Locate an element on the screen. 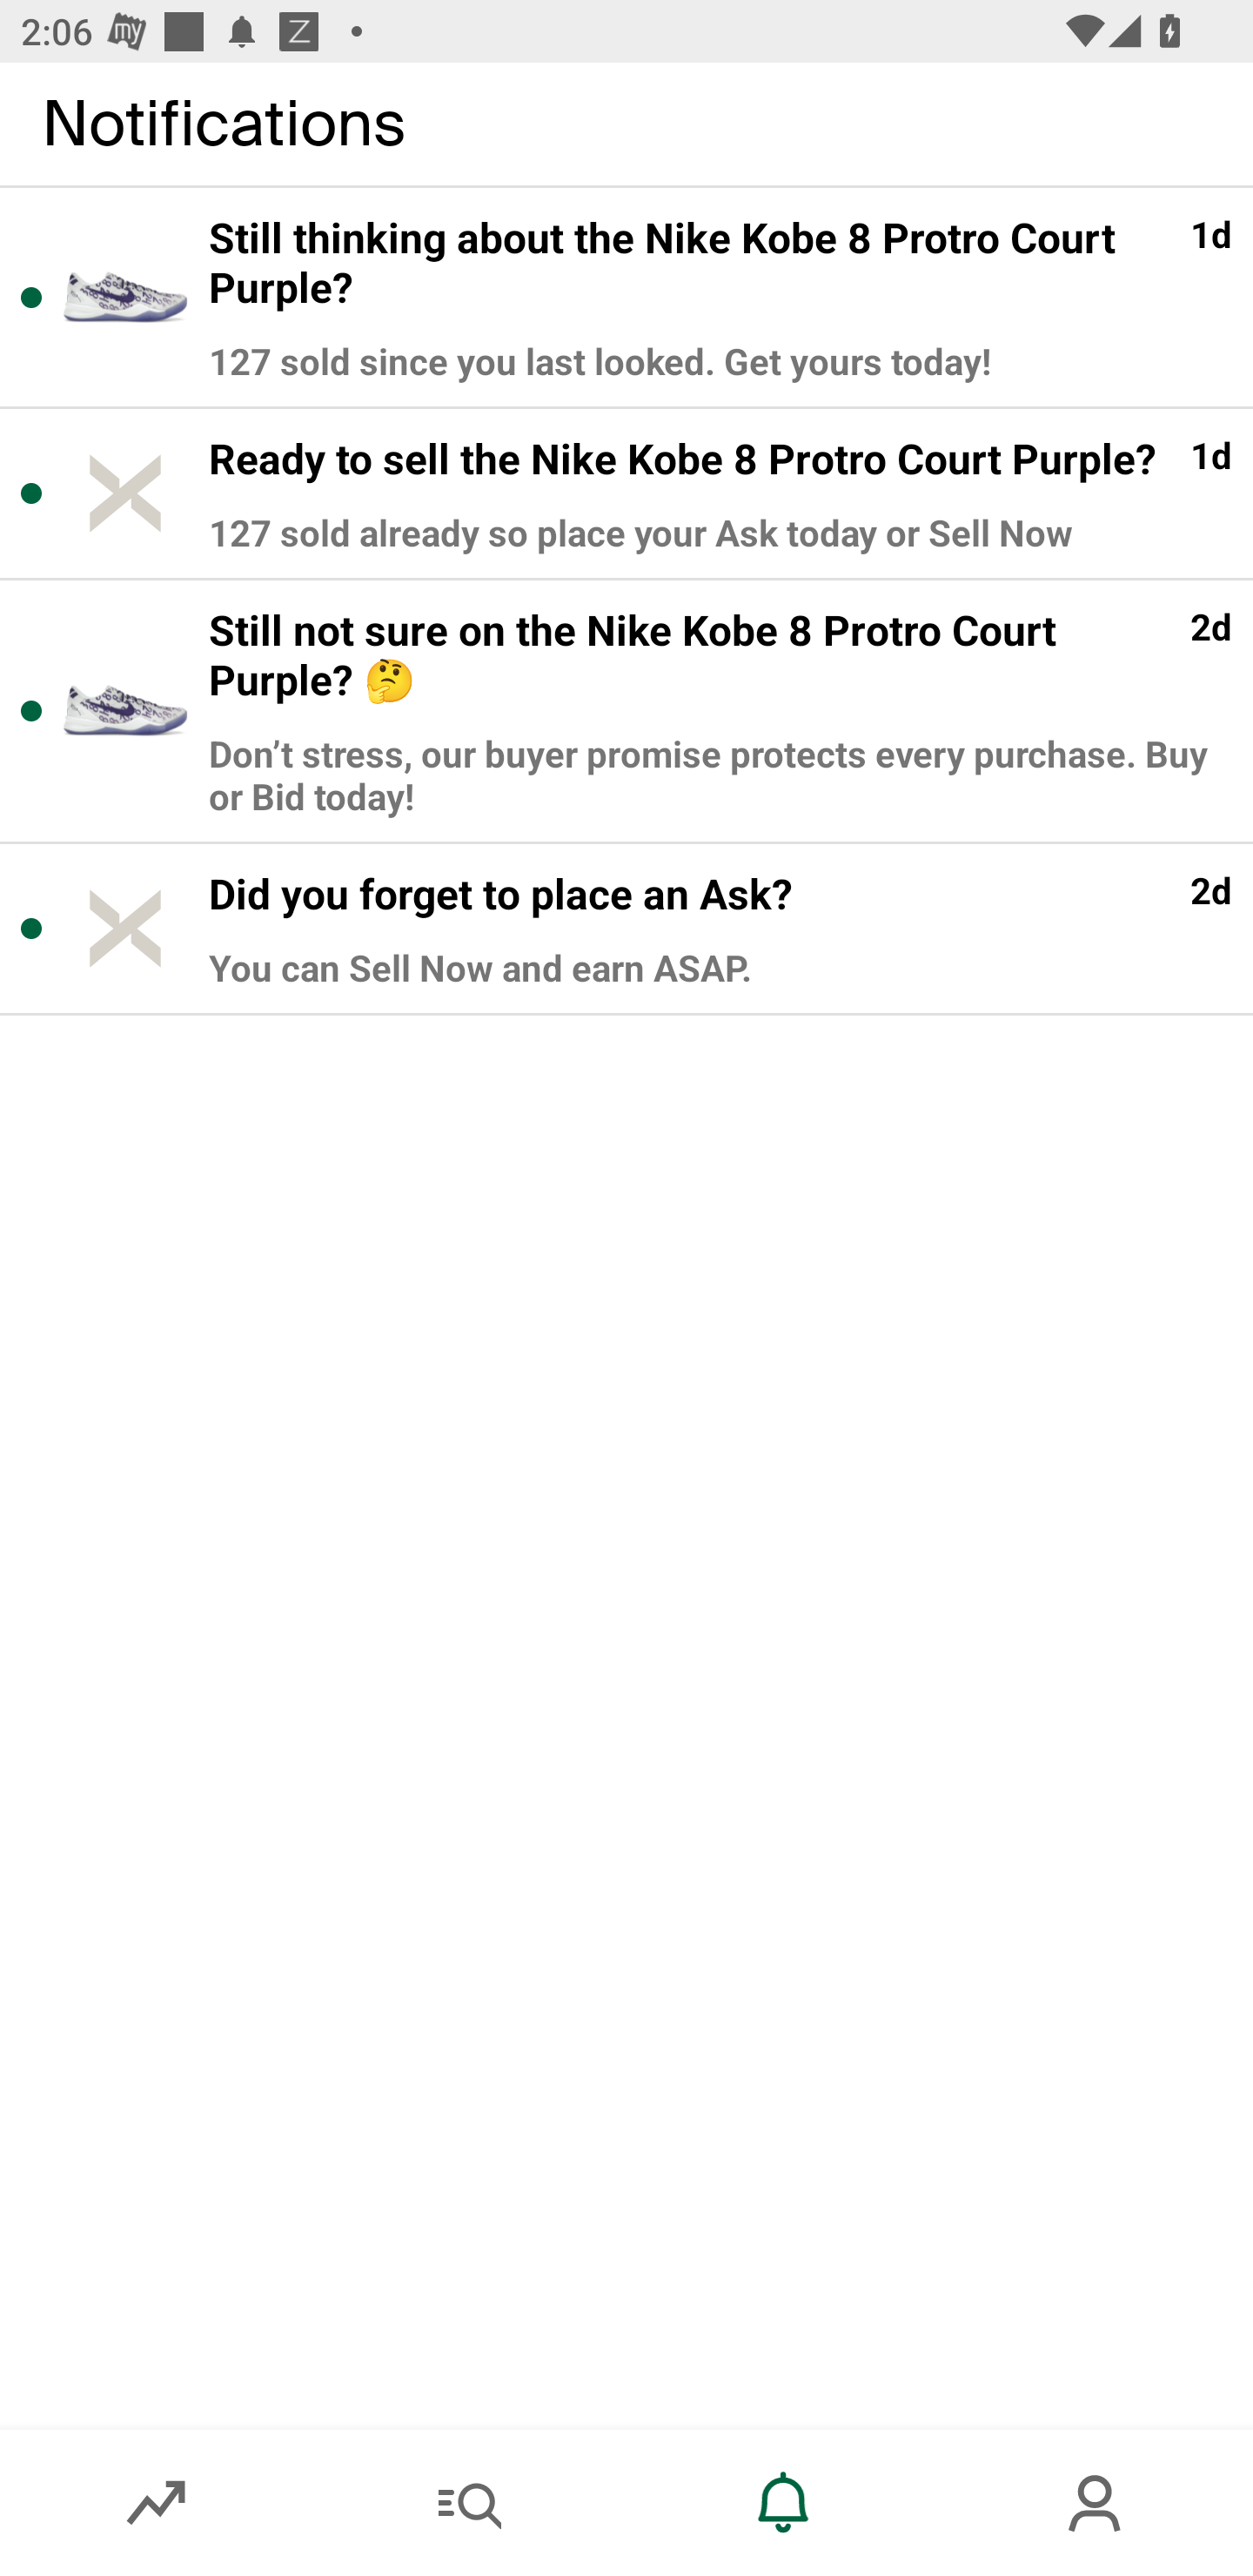 The width and height of the screenshot is (1253, 2576). Search is located at coordinates (470, 2503).